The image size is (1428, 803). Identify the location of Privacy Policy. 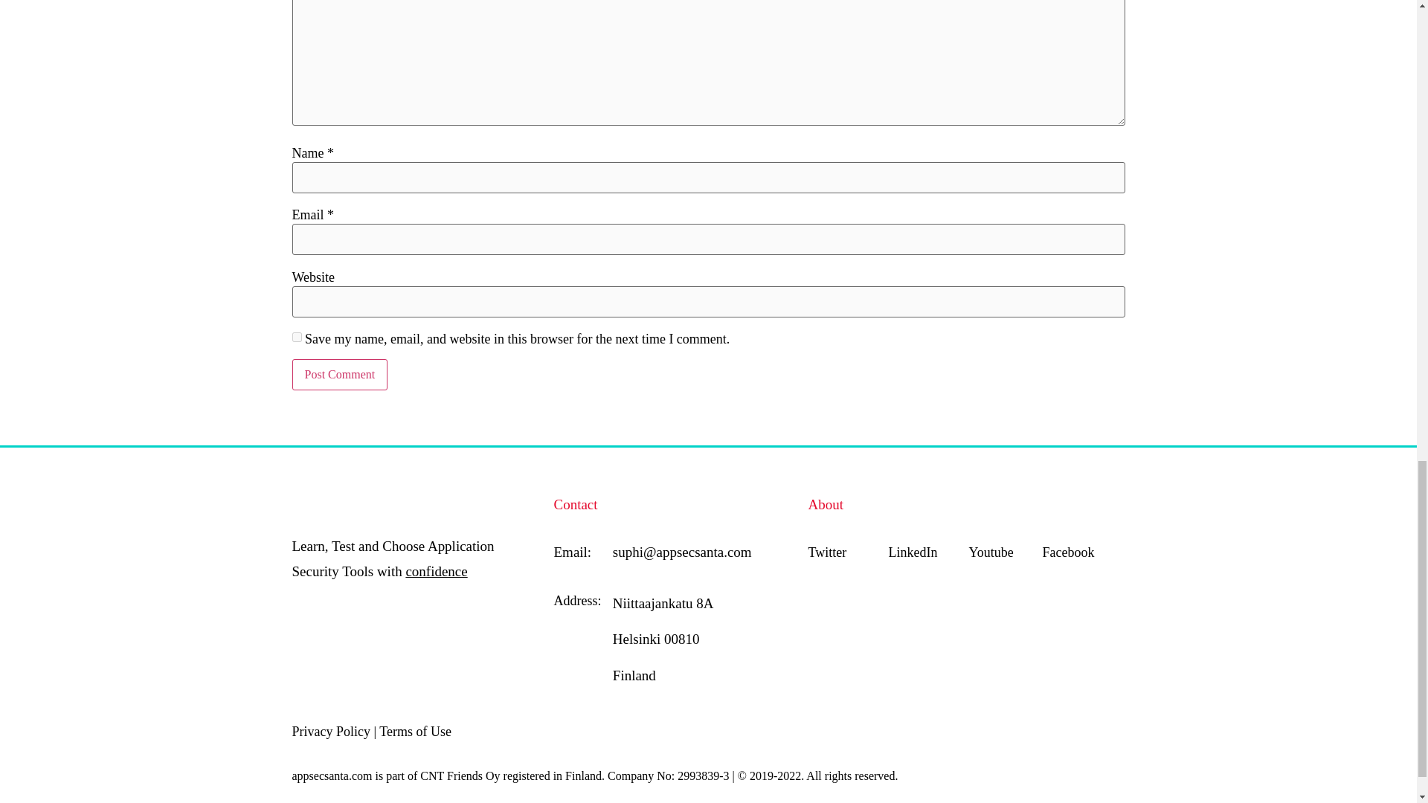
(330, 732).